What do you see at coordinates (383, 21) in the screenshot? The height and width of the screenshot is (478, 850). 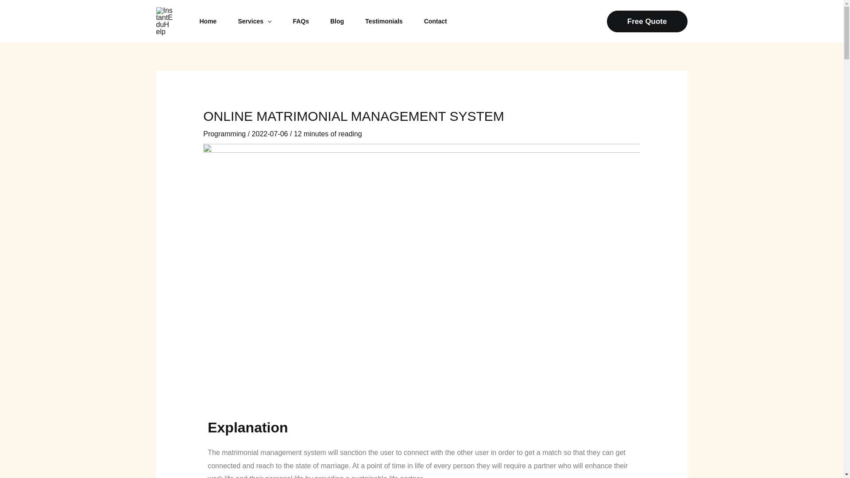 I see `Testimonials` at bounding box center [383, 21].